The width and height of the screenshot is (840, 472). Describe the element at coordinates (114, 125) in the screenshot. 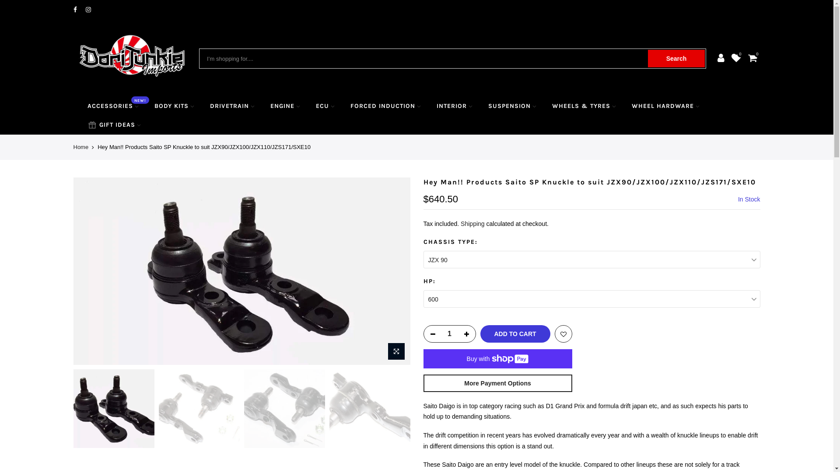

I see `GIFT IDEAS` at that location.